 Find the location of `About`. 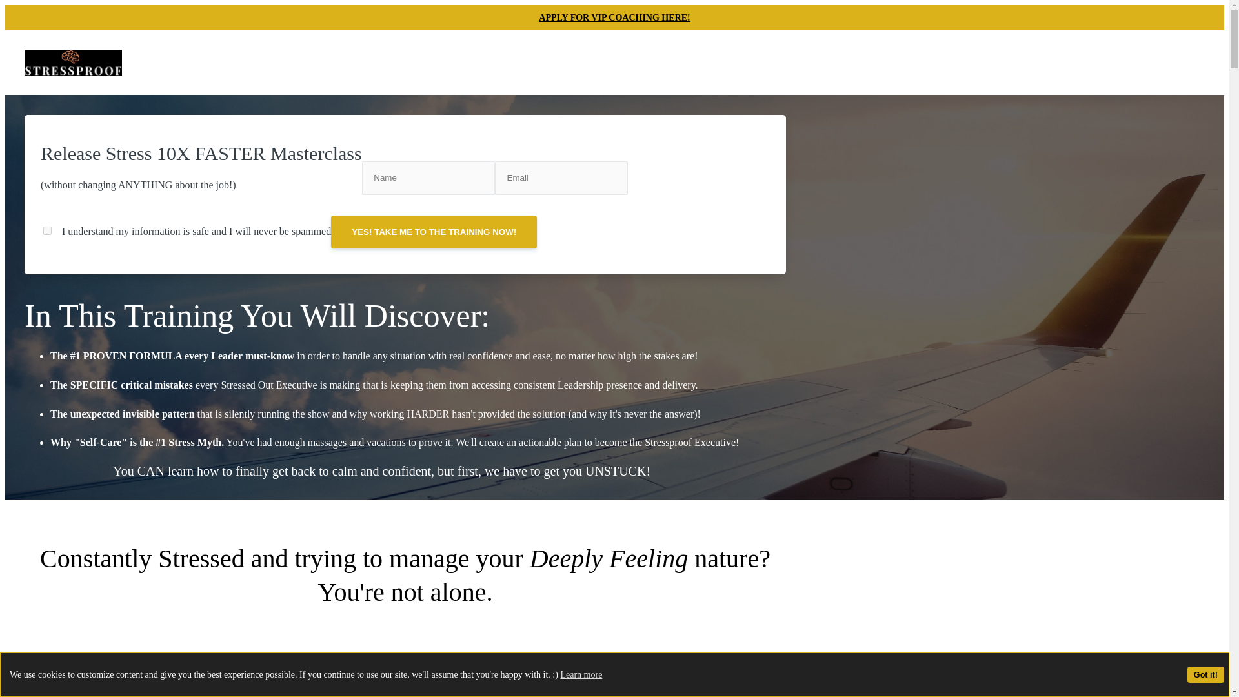

About is located at coordinates (390, 62).